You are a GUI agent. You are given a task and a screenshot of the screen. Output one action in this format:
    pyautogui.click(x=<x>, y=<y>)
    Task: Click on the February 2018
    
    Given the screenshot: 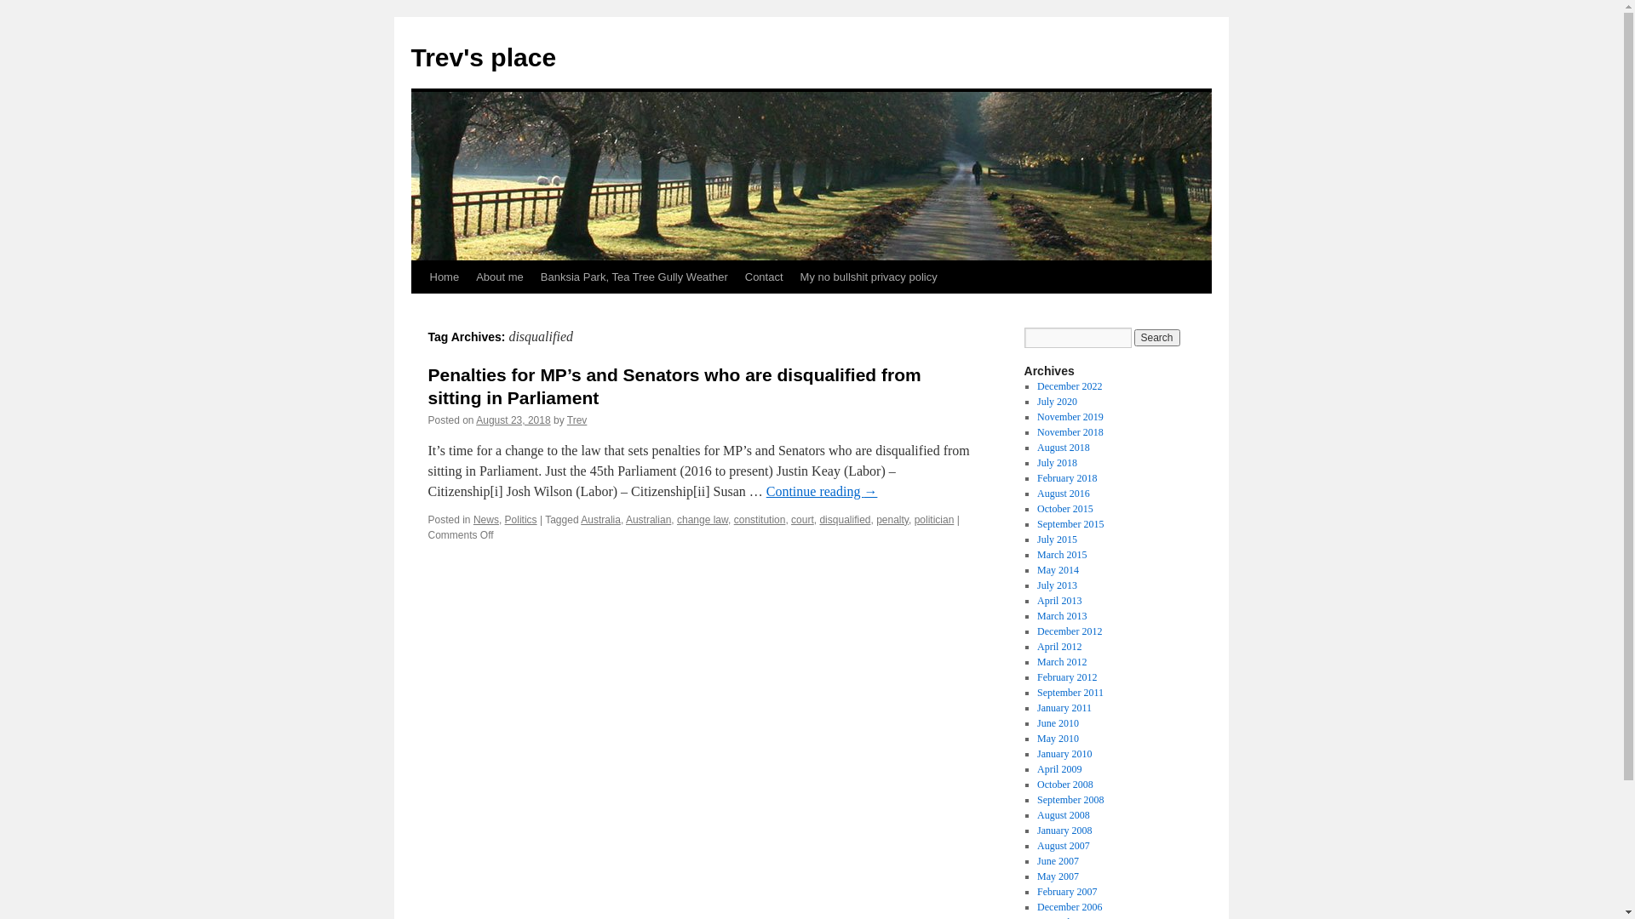 What is the action you would take?
    pyautogui.click(x=1067, y=478)
    